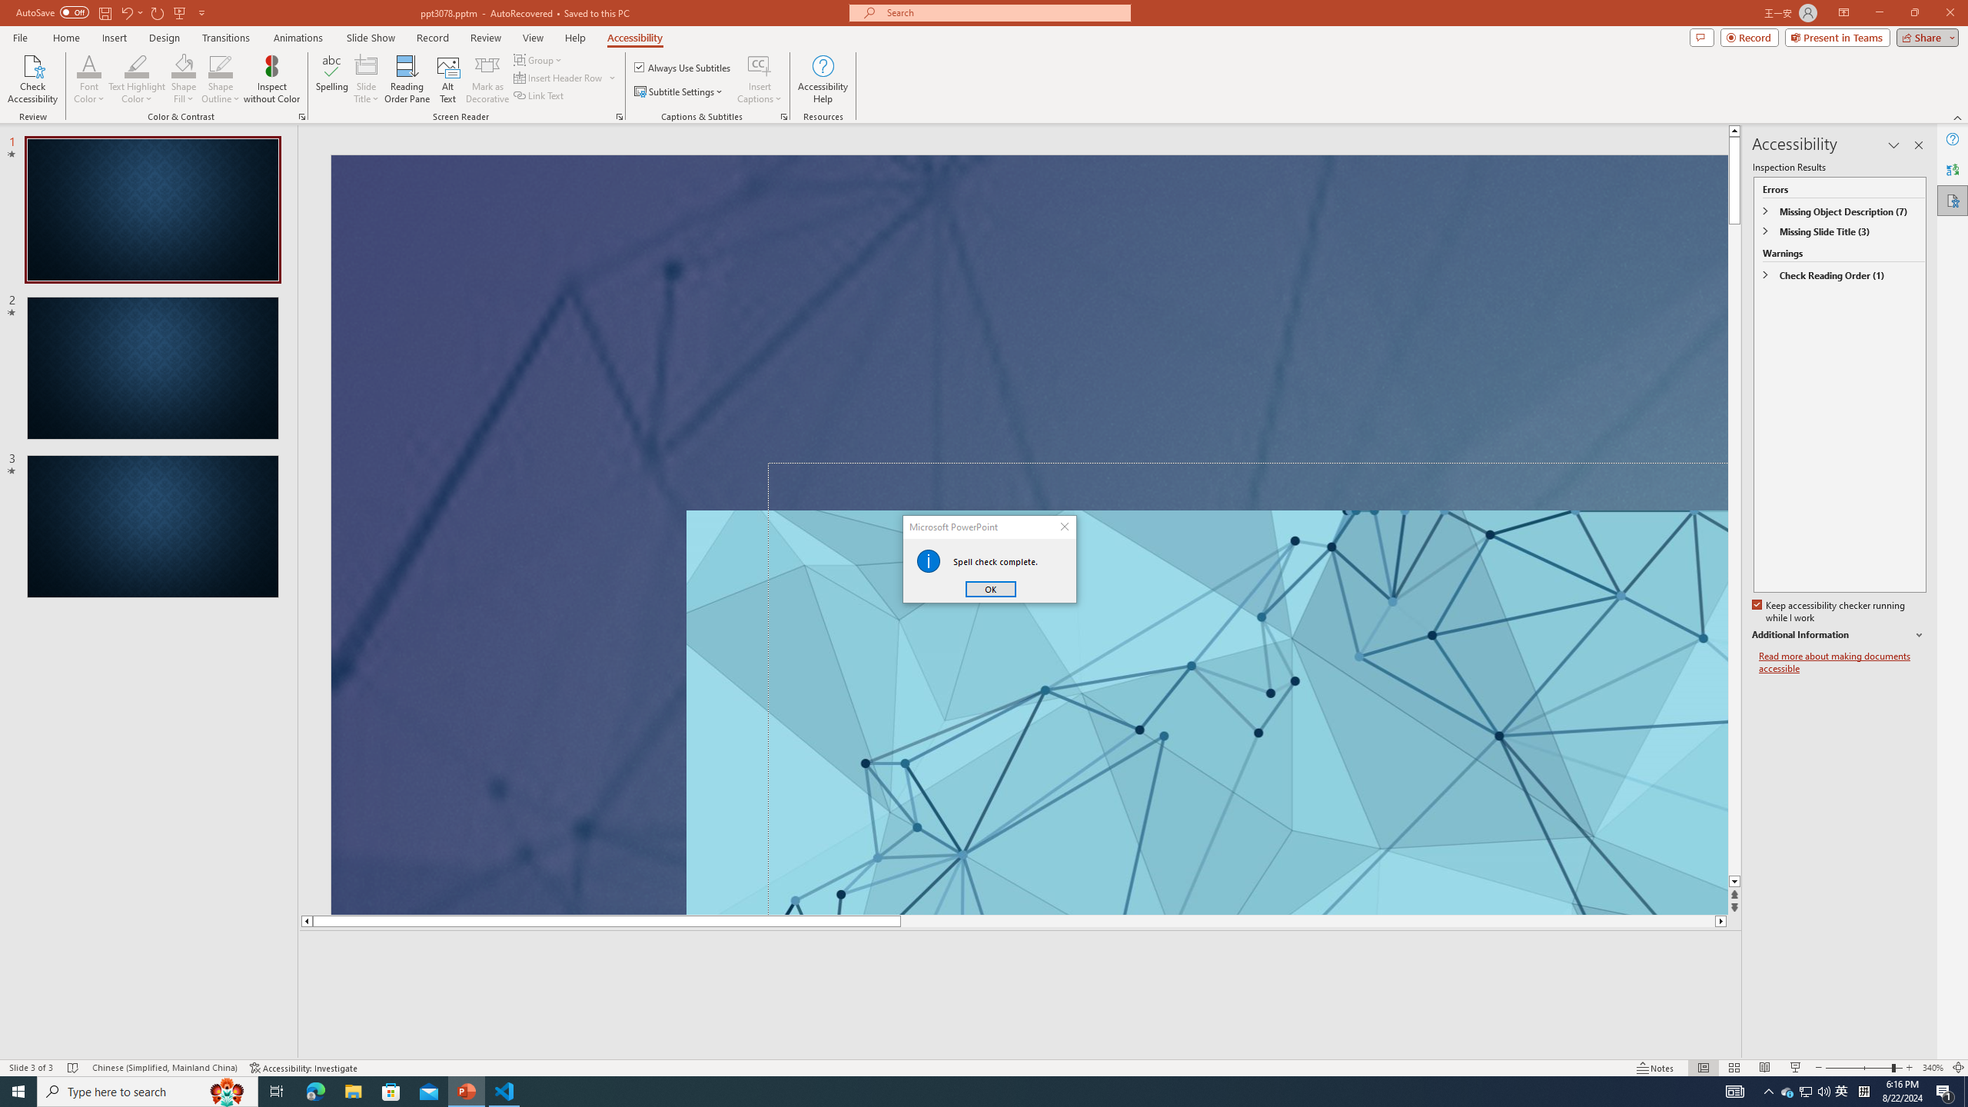  I want to click on Microsoft Edge, so click(315, 1092).